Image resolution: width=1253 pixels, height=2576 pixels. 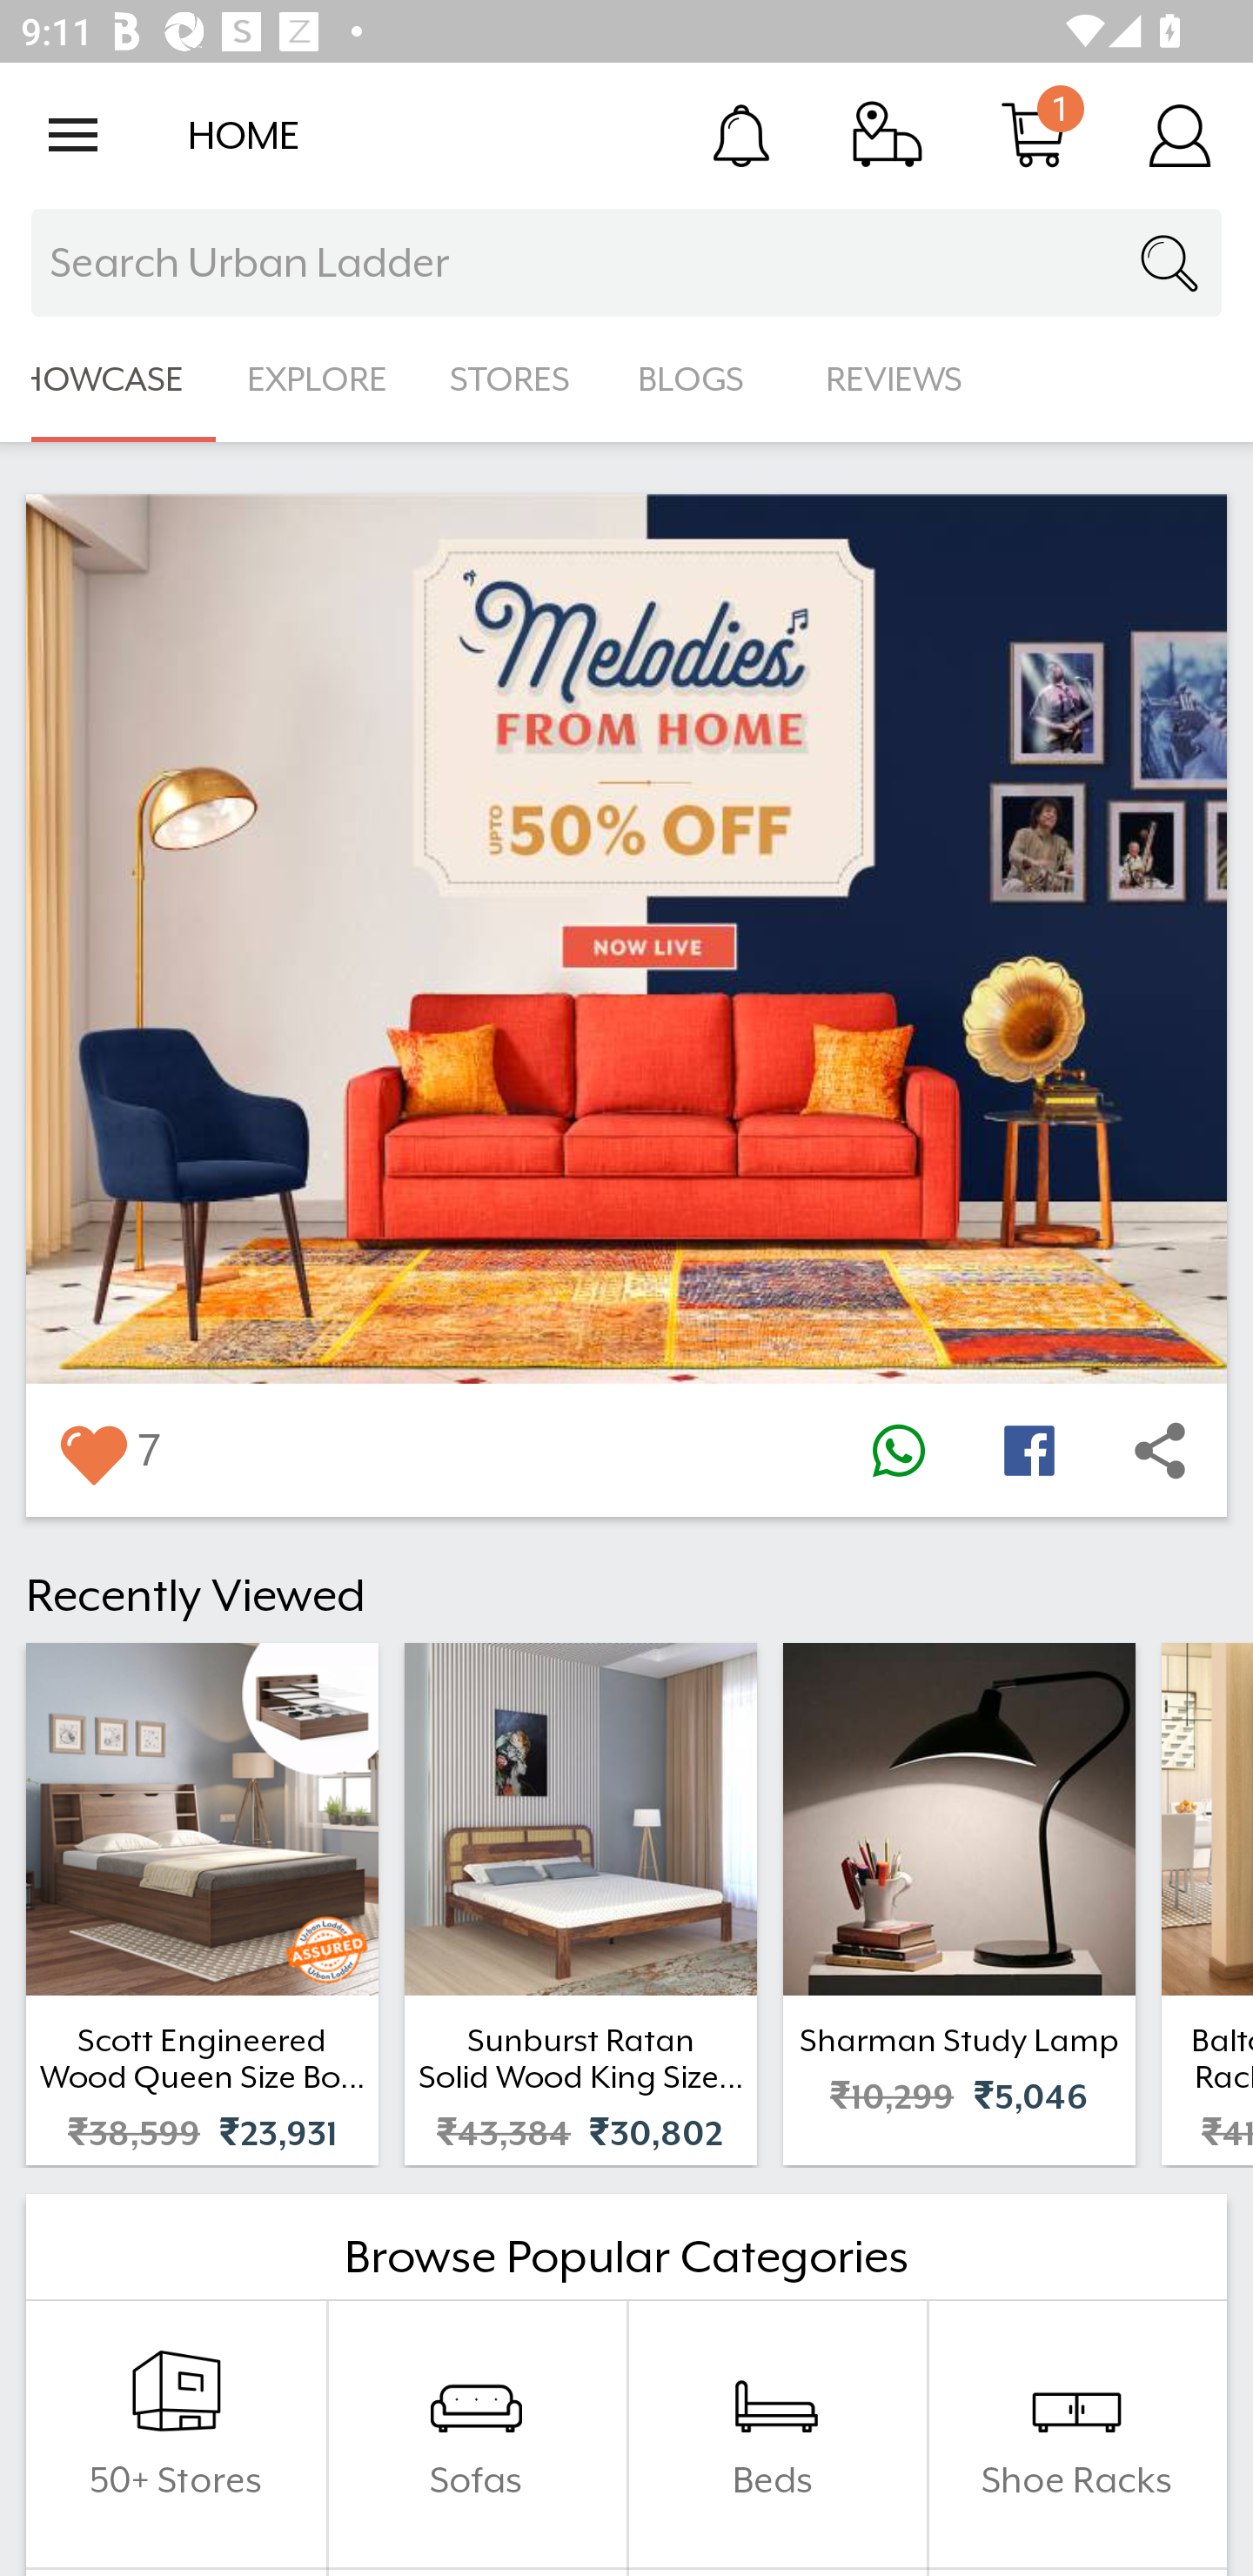 What do you see at coordinates (176, 2434) in the screenshot?
I see `50+ Stores` at bounding box center [176, 2434].